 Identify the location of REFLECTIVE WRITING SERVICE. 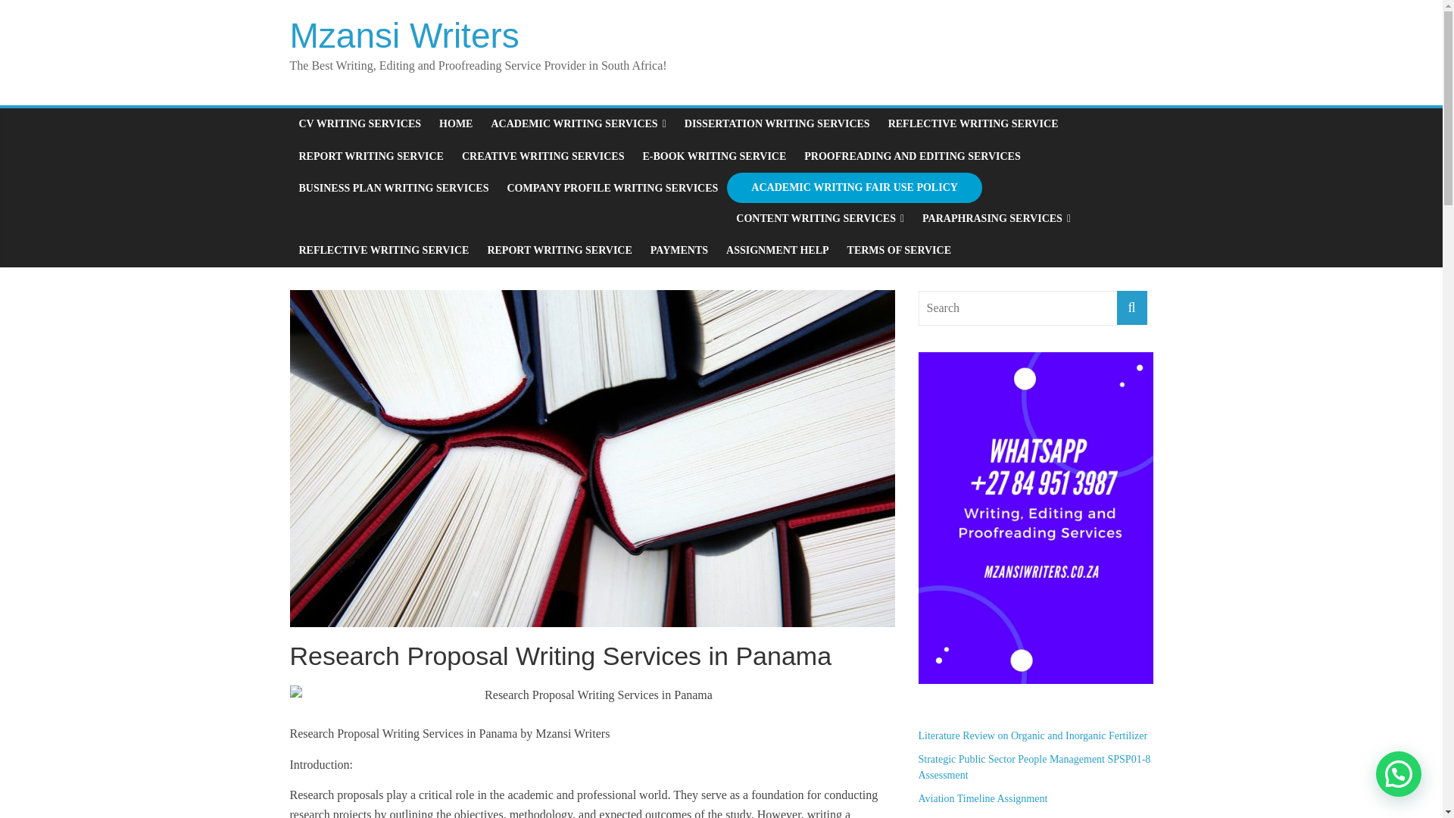
(973, 123).